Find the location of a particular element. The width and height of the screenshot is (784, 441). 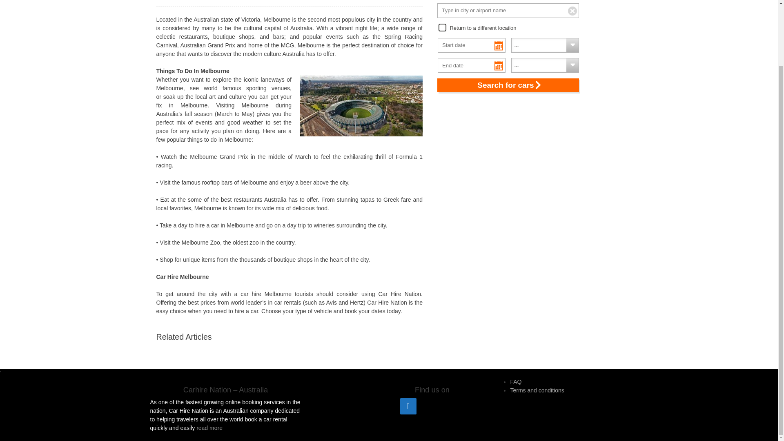

Facebook is located at coordinates (408, 406).